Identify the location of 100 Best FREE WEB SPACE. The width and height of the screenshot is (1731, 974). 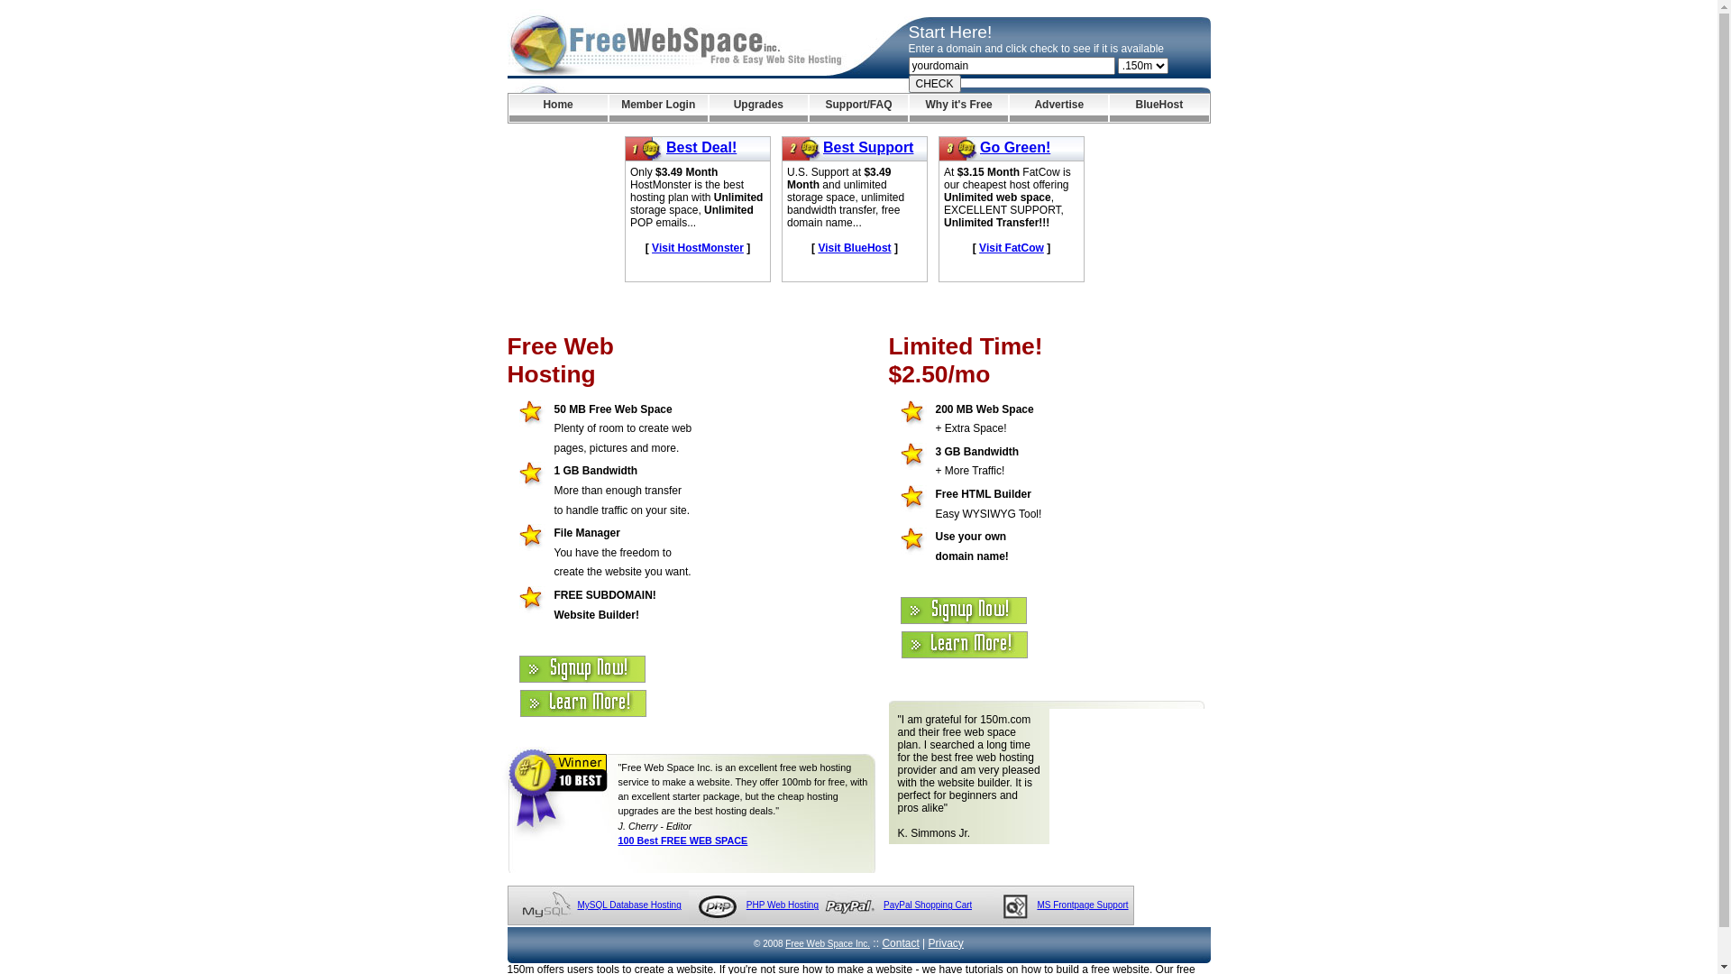
(683, 841).